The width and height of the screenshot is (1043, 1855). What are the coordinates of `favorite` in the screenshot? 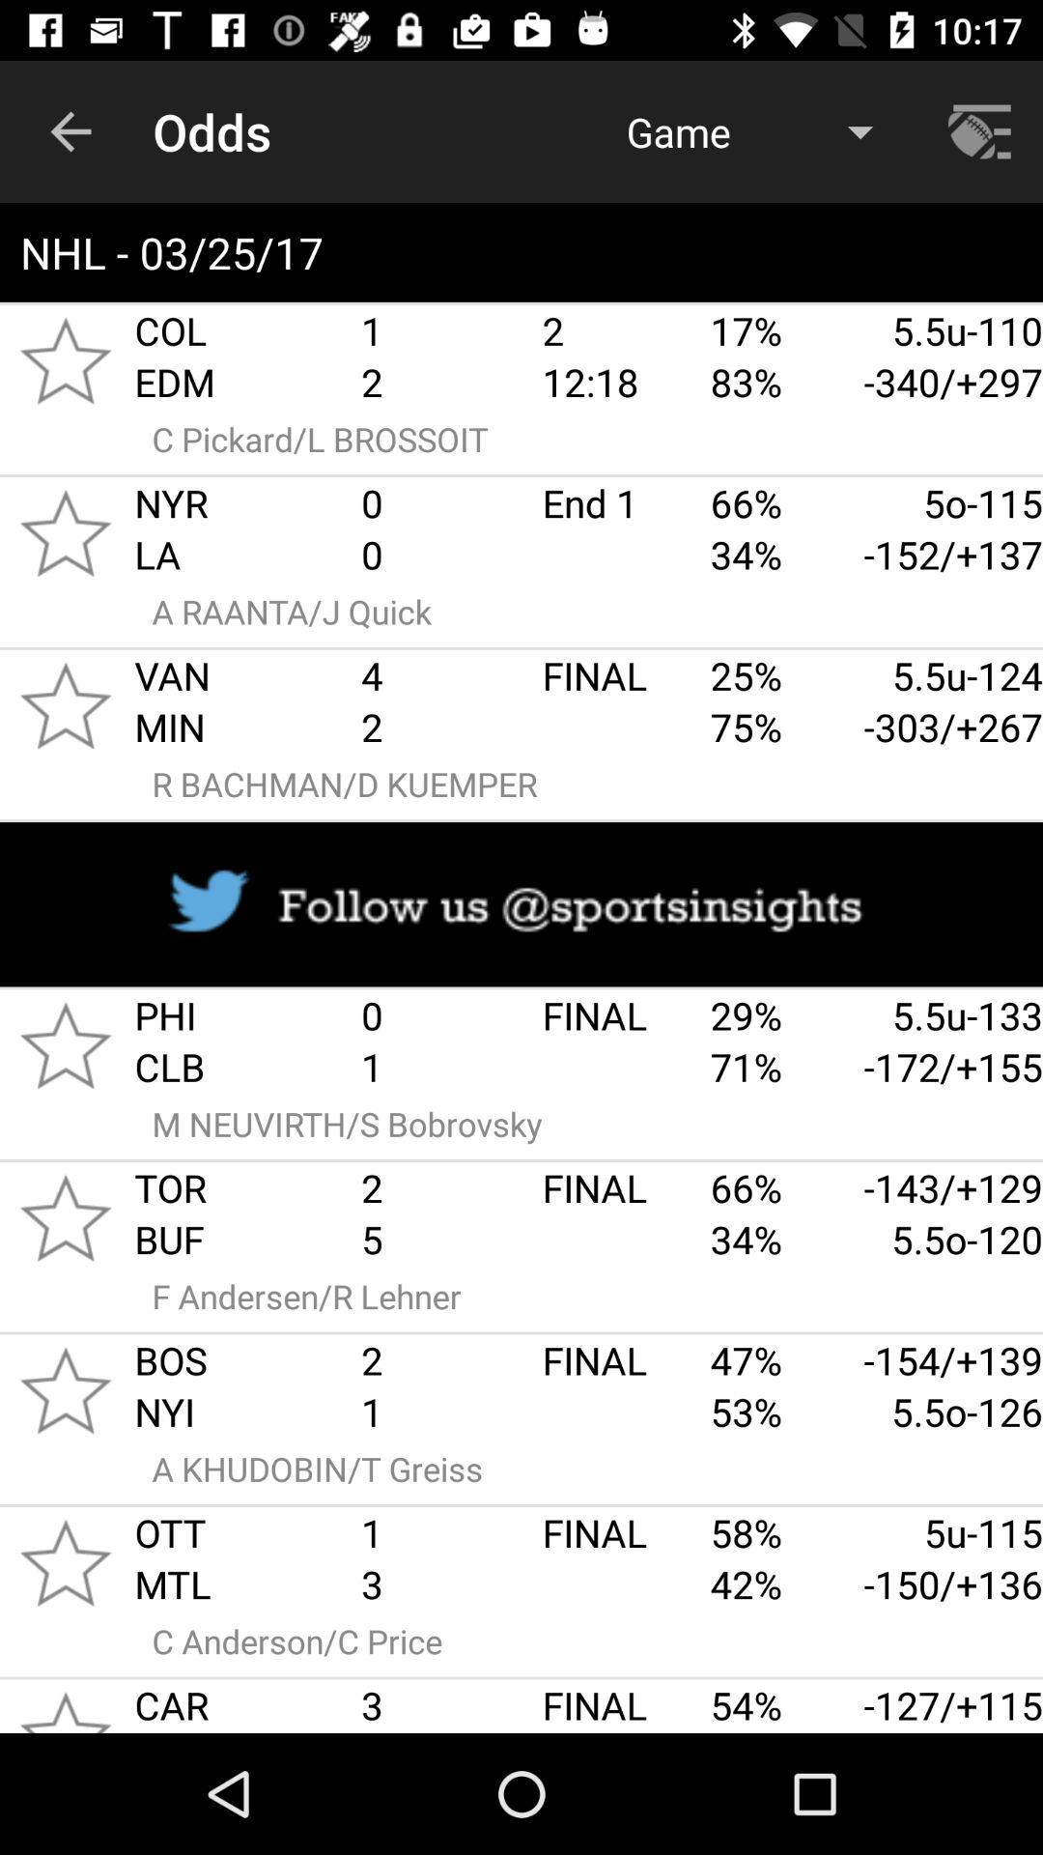 It's located at (66, 533).